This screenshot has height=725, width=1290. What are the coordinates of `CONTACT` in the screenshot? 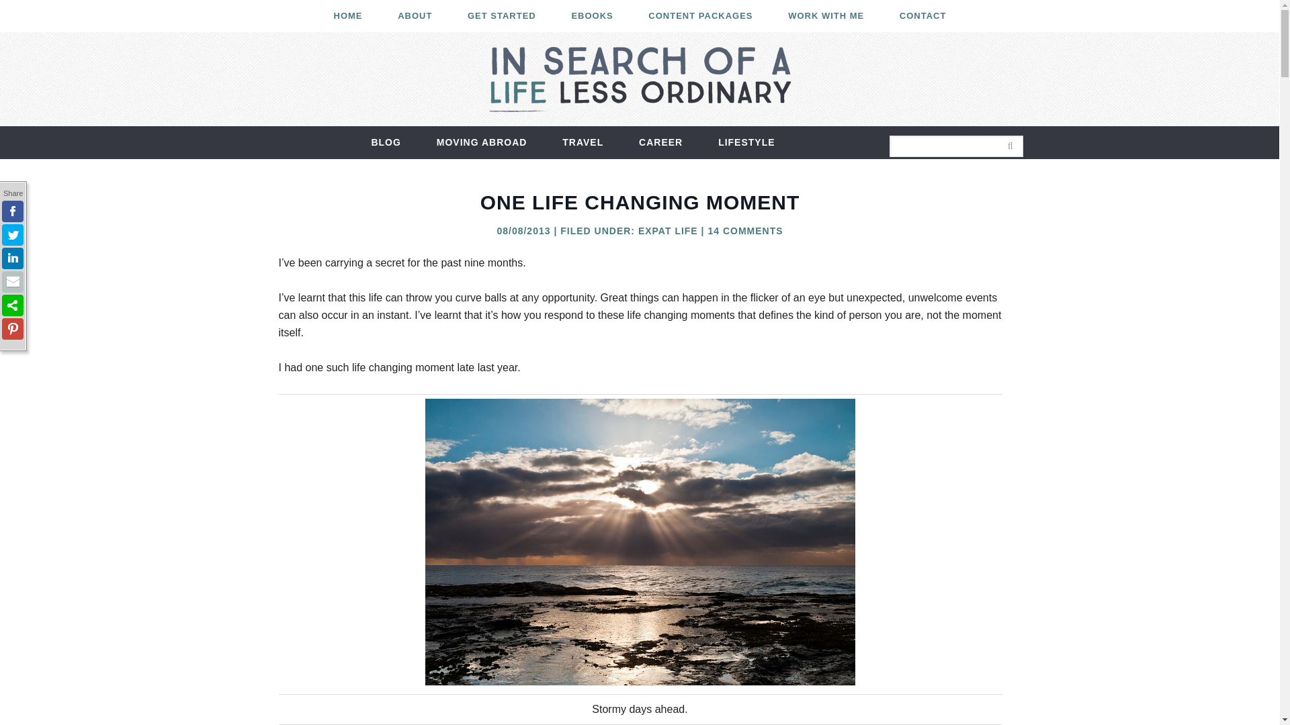 It's located at (923, 16).